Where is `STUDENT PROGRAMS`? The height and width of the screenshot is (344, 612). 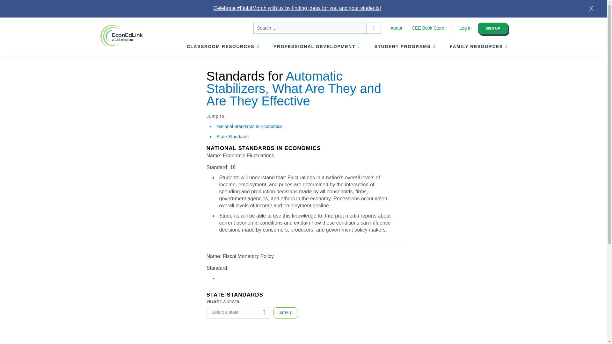
STUDENT PROGRAMS is located at coordinates (403, 47).